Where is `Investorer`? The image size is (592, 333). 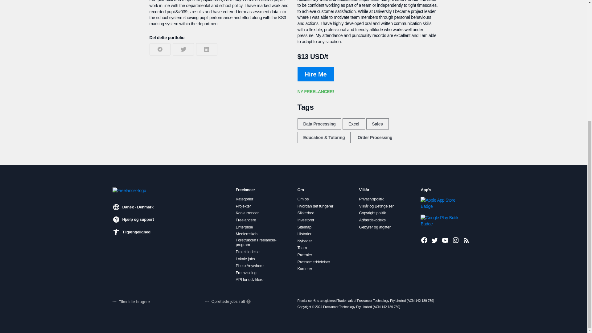
Investorer is located at coordinates (306, 220).